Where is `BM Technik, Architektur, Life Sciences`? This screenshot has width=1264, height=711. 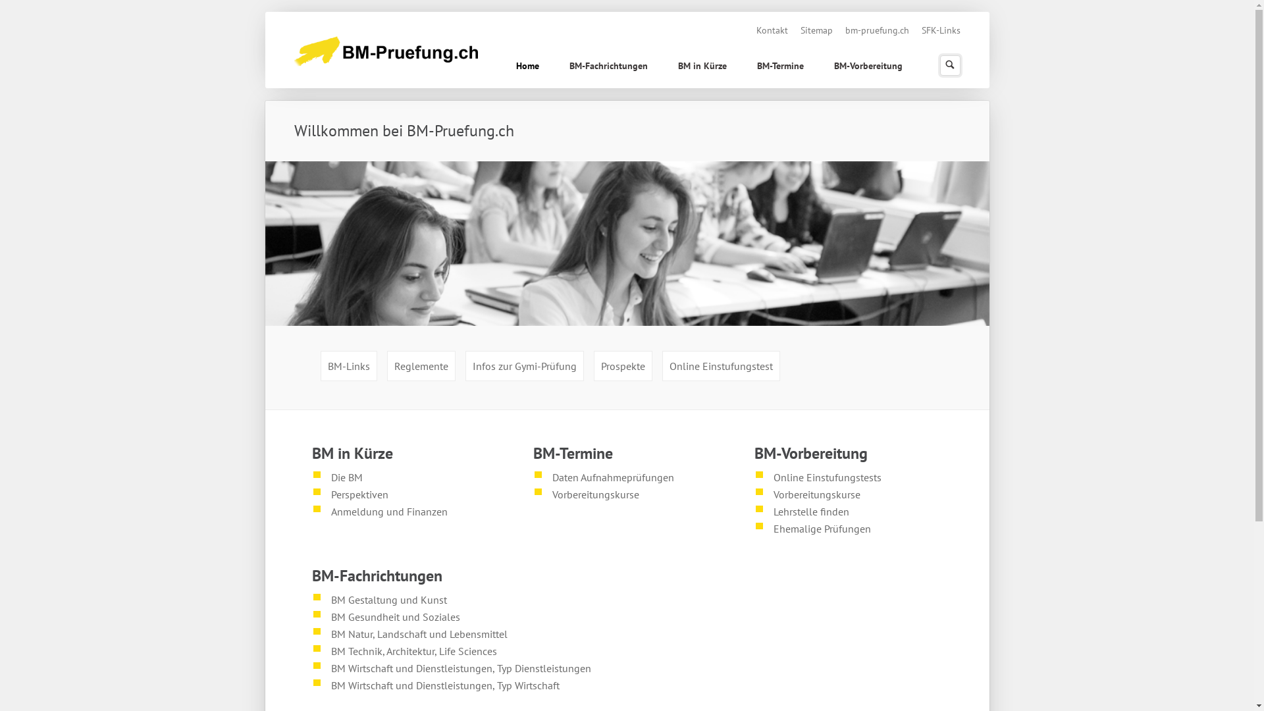
BM Technik, Architektur, Life Sciences is located at coordinates (414, 651).